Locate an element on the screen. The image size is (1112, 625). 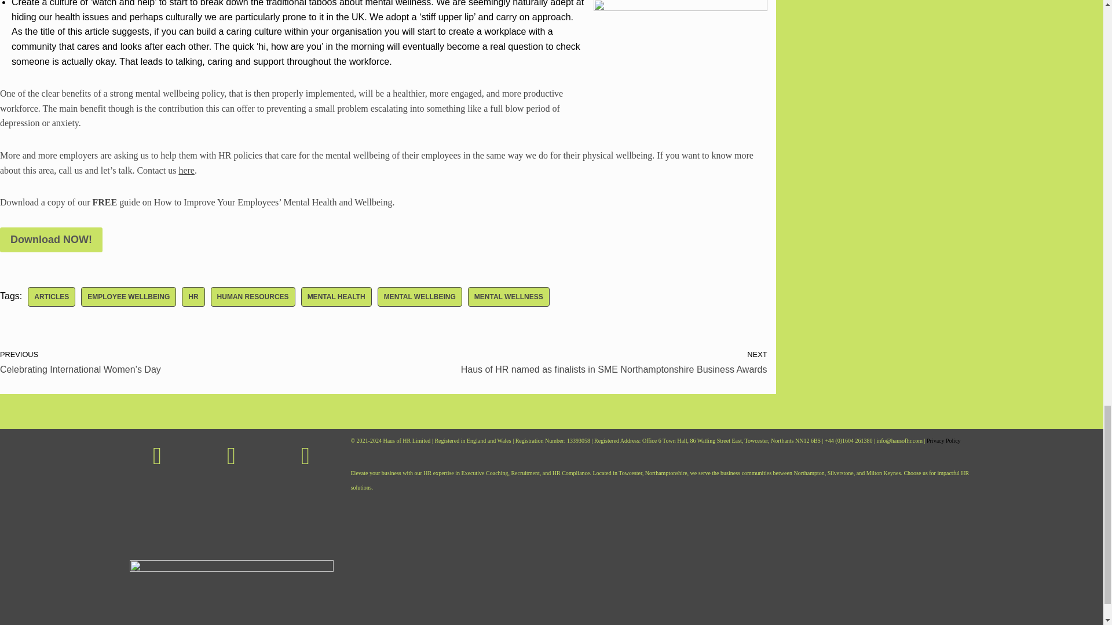
HR is located at coordinates (193, 296).